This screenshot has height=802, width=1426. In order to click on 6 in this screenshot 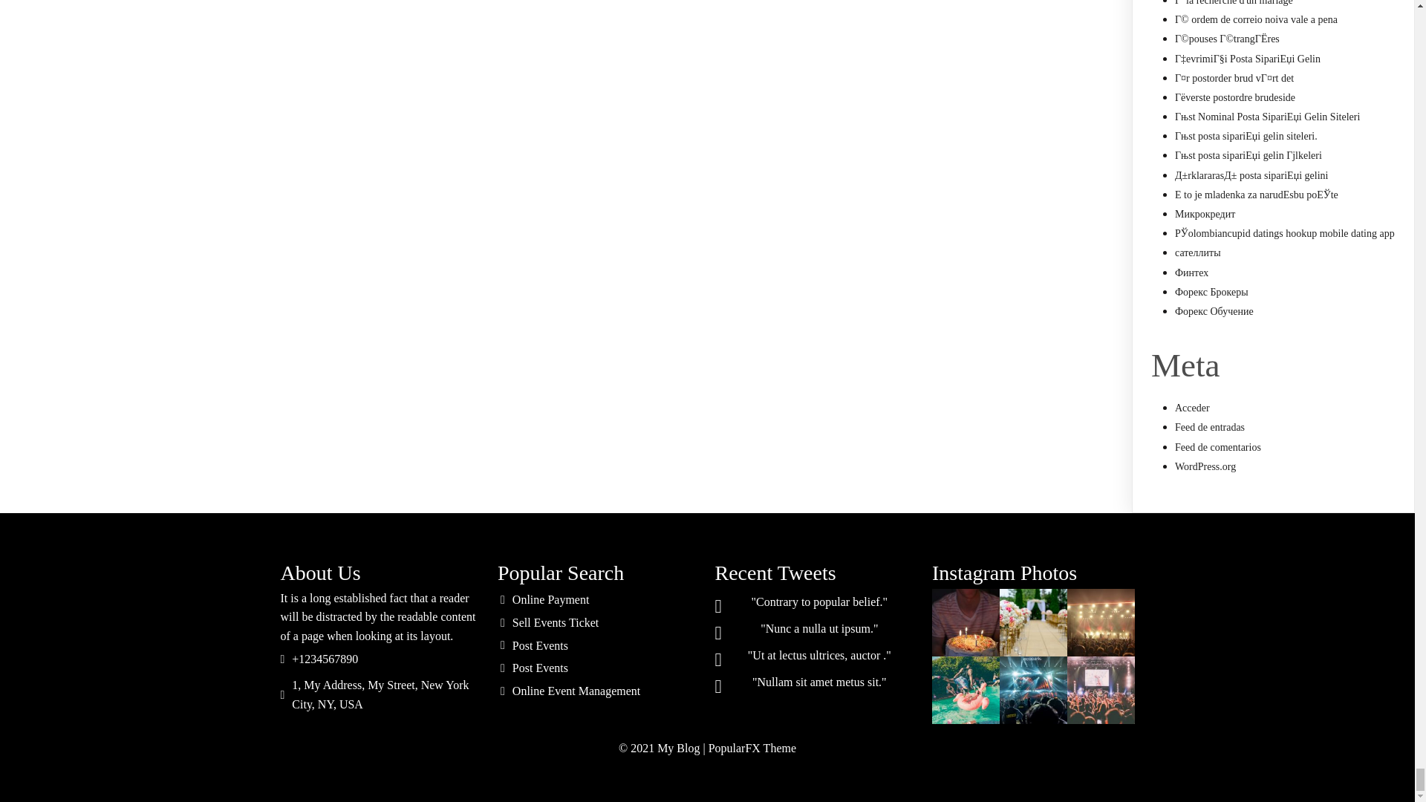, I will do `click(1101, 691)`.